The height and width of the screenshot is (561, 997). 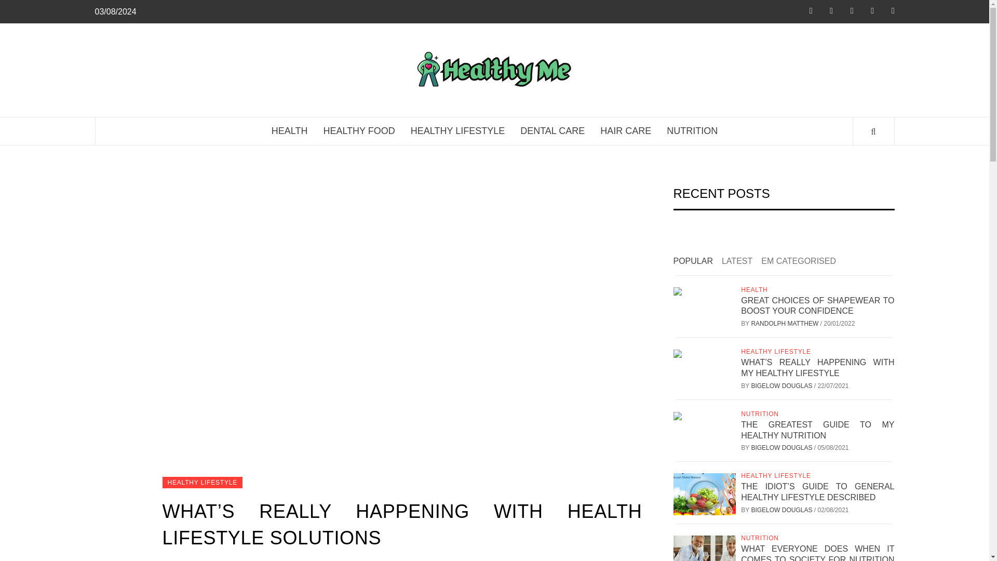 What do you see at coordinates (692, 131) in the screenshot?
I see `NUTRITION` at bounding box center [692, 131].